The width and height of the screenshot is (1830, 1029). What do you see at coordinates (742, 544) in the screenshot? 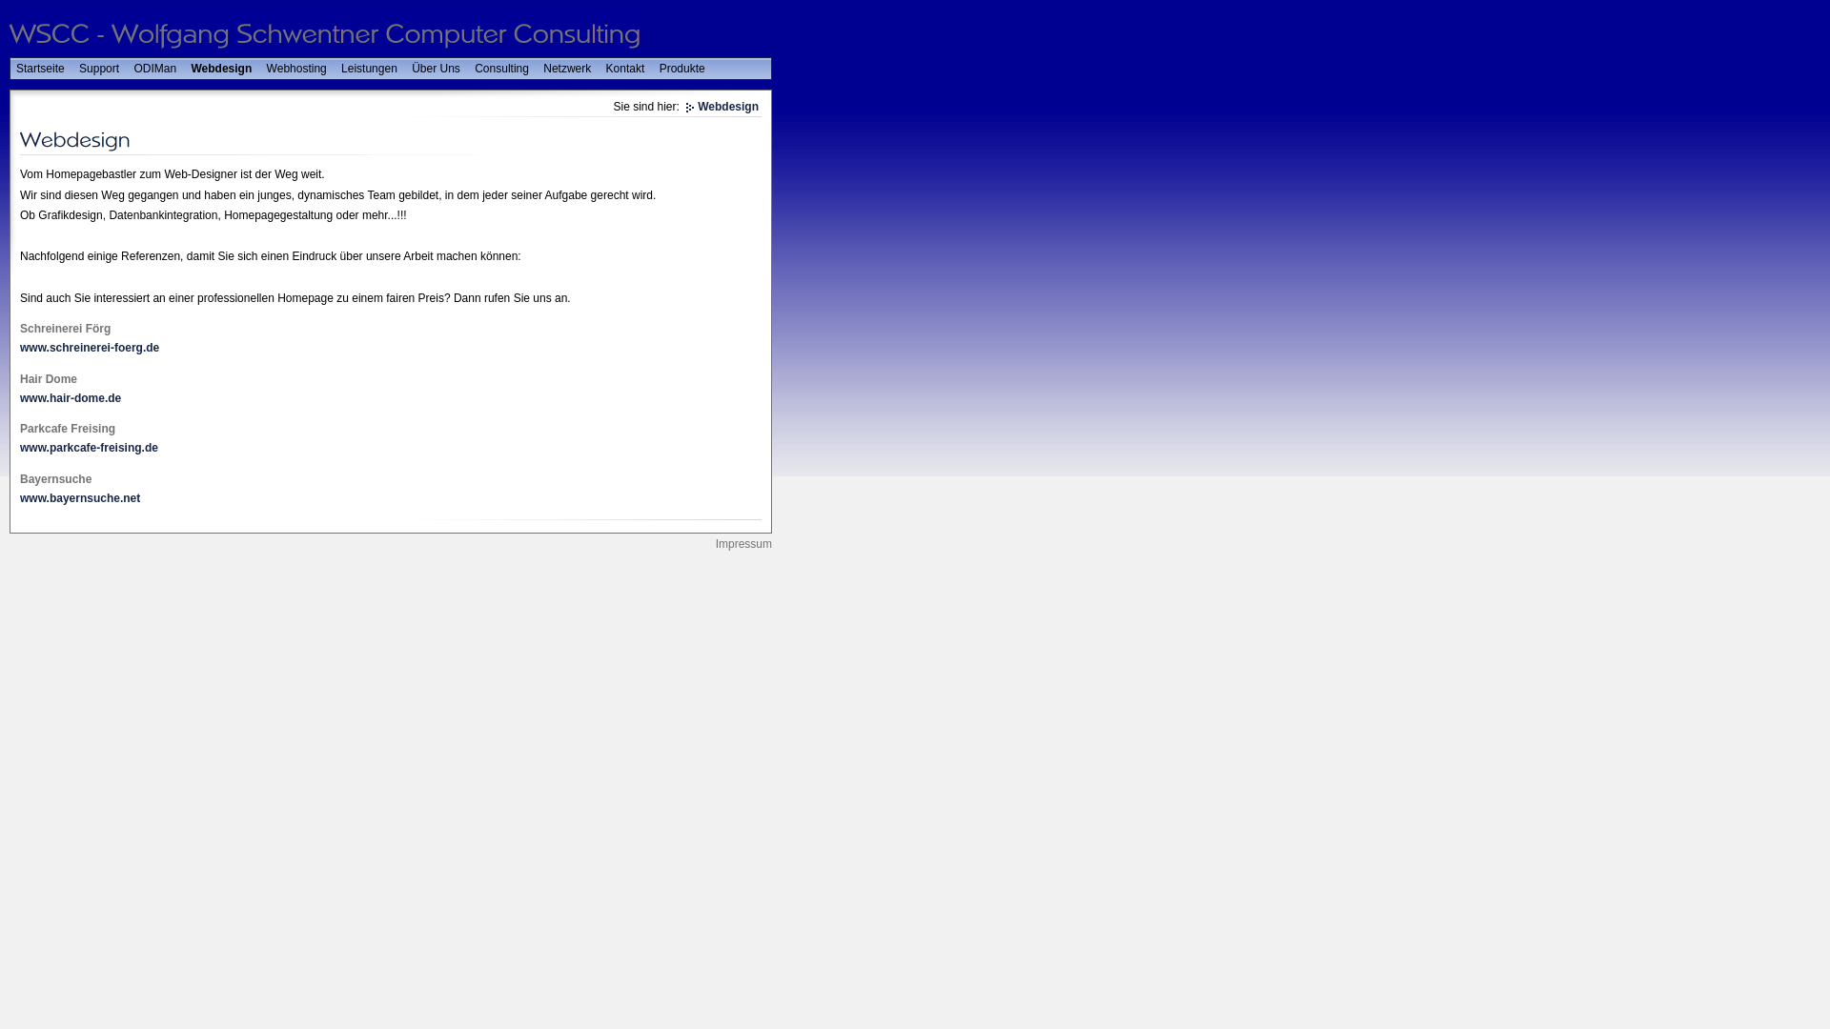
I see `Impressum` at bounding box center [742, 544].